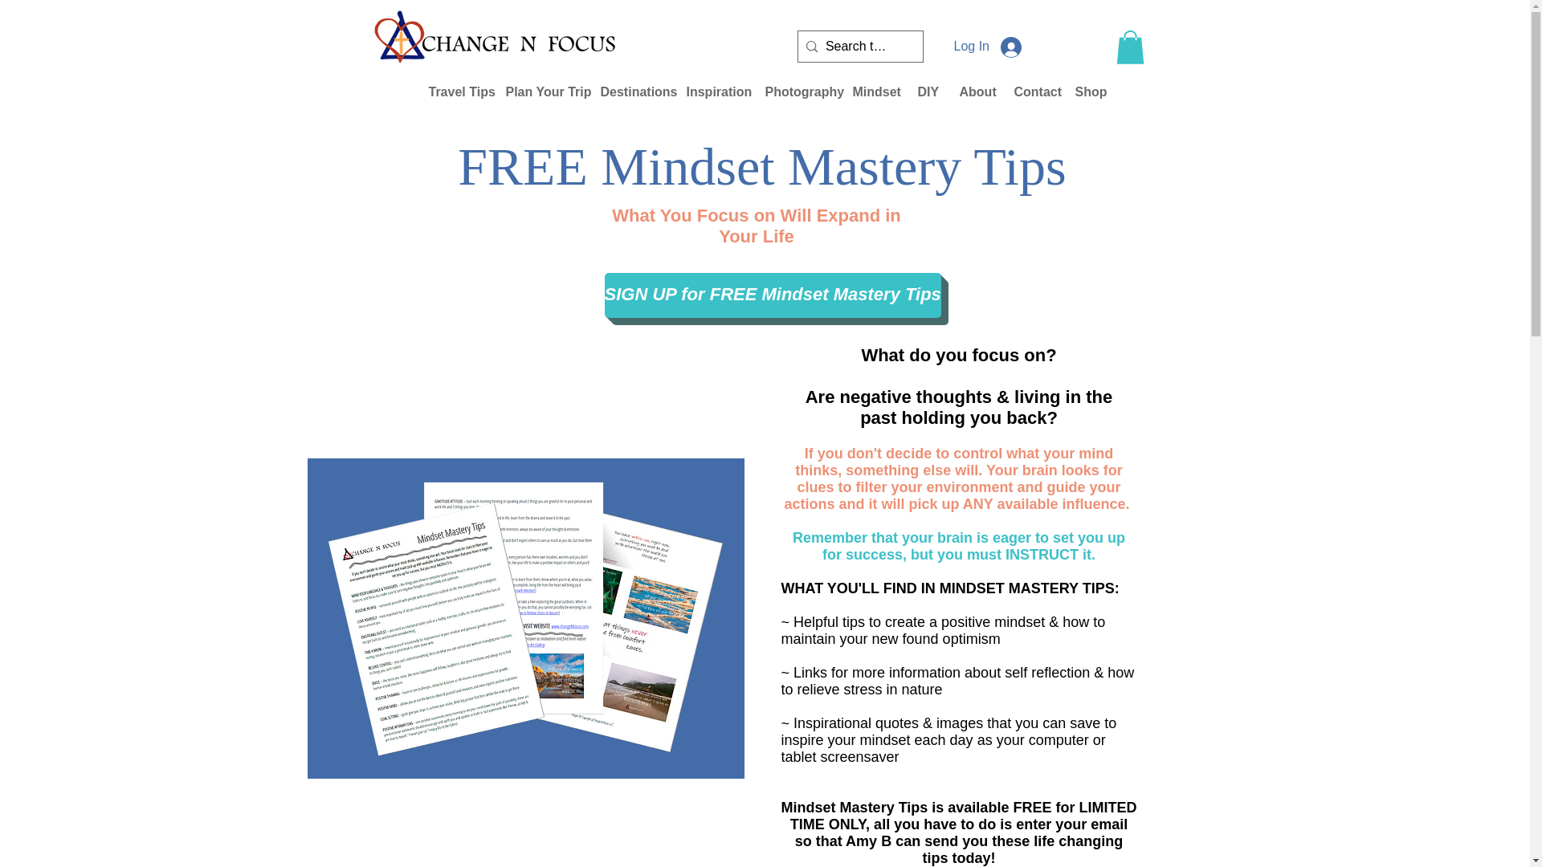 This screenshot has height=867, width=1542. What do you see at coordinates (773, 295) in the screenshot?
I see `SIGN UP for FREE Mindset Mastery Tips` at bounding box center [773, 295].